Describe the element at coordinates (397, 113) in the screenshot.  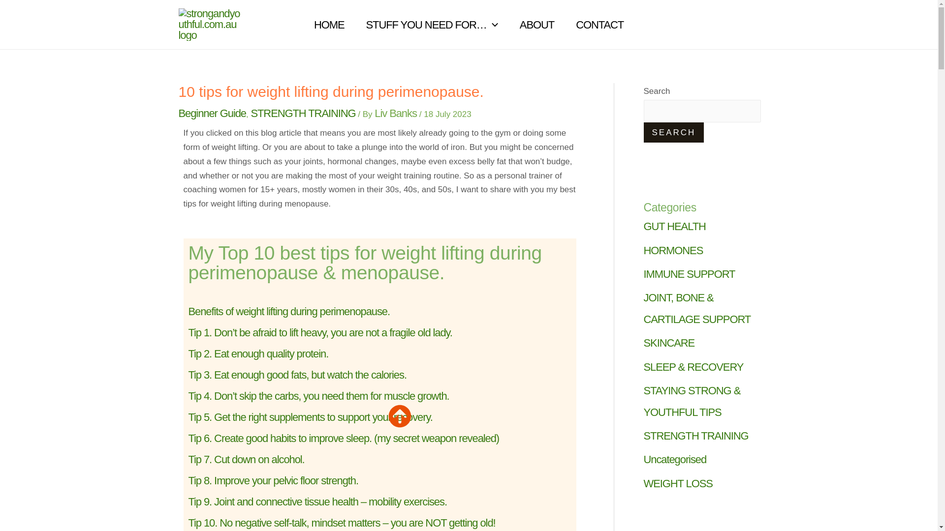
I see `View all posts by Liv Banks` at that location.